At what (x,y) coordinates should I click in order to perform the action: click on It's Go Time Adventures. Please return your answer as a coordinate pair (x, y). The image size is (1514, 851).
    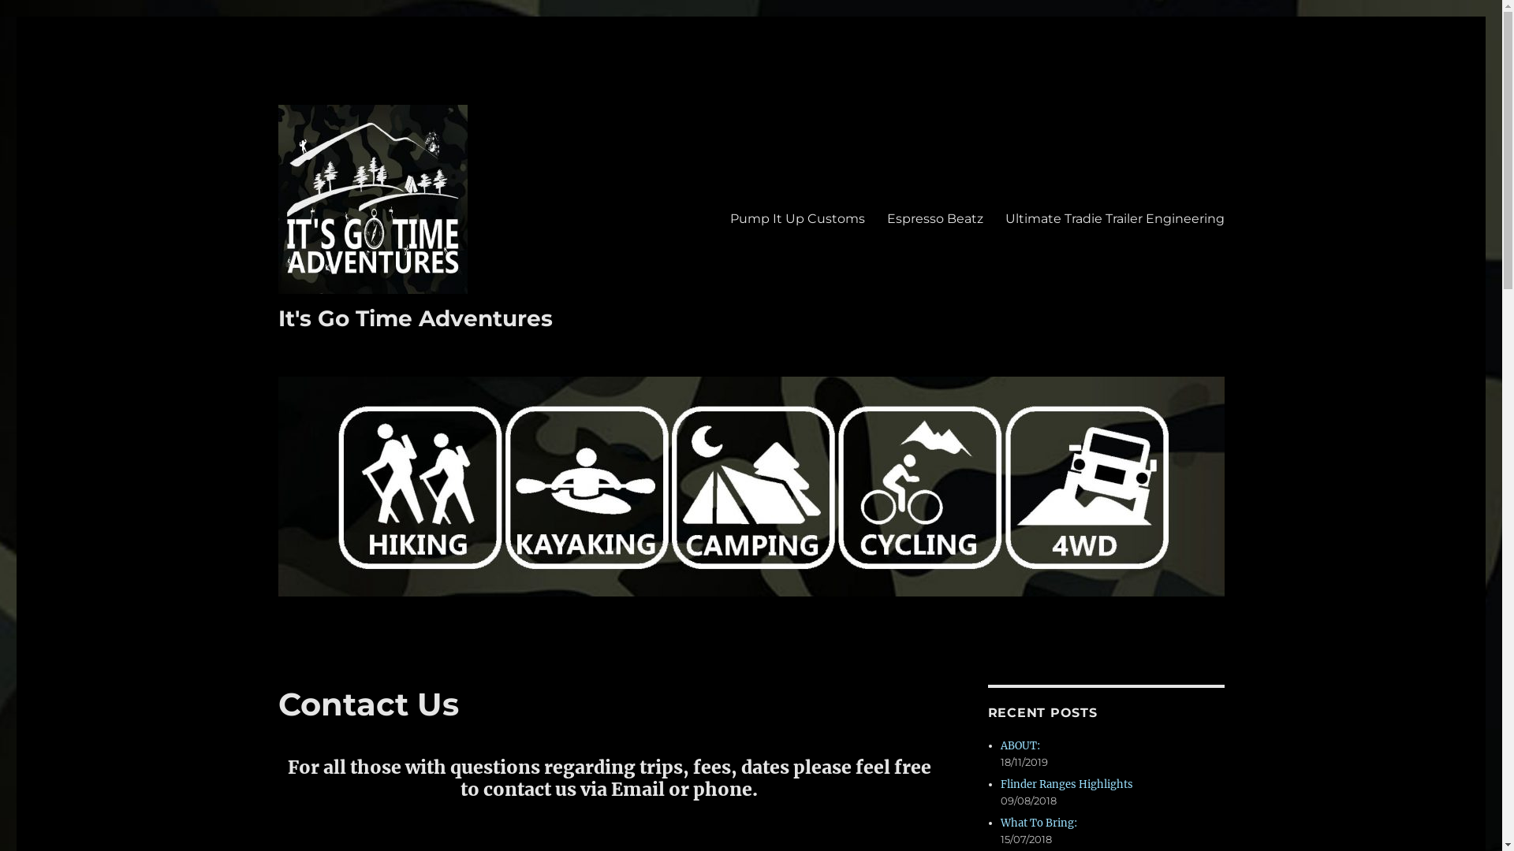
    Looking at the image, I should click on (415, 318).